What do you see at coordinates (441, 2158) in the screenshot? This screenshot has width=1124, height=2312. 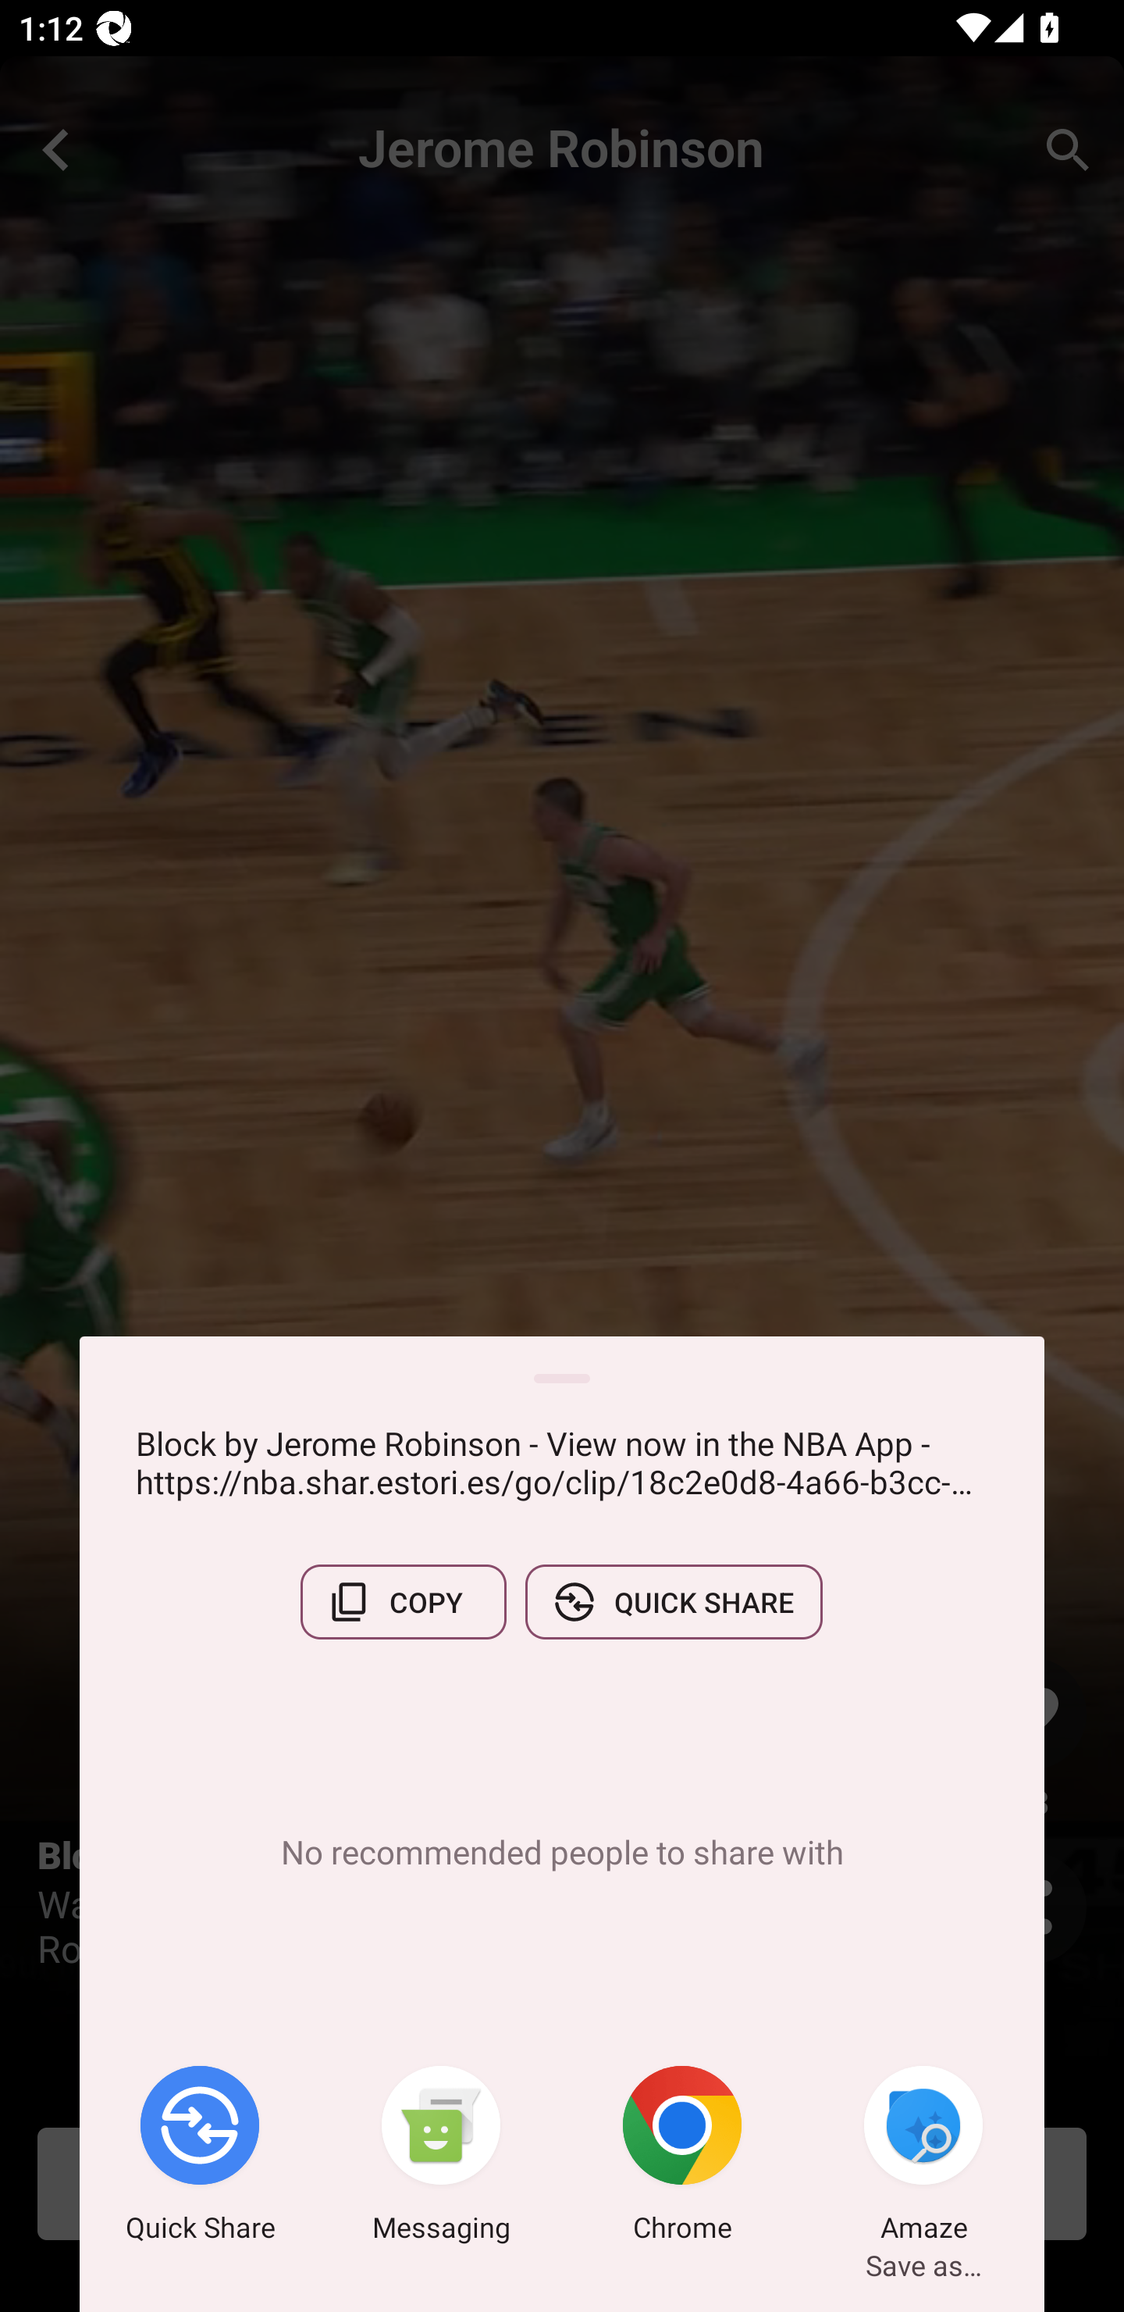 I see `Messaging` at bounding box center [441, 2158].